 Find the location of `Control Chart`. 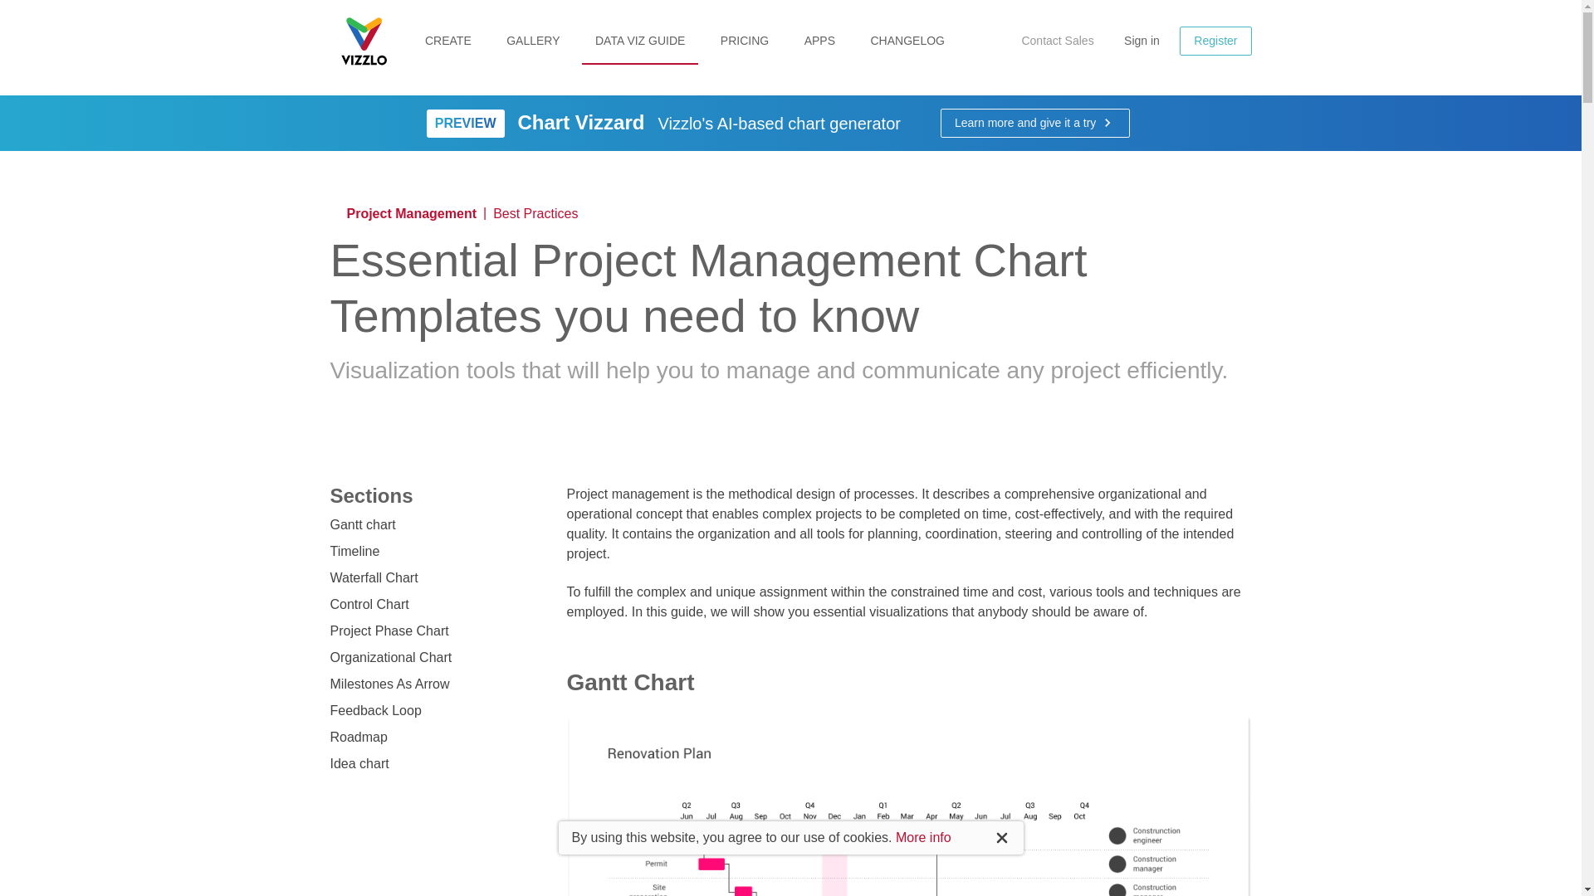

Control Chart is located at coordinates (369, 604).